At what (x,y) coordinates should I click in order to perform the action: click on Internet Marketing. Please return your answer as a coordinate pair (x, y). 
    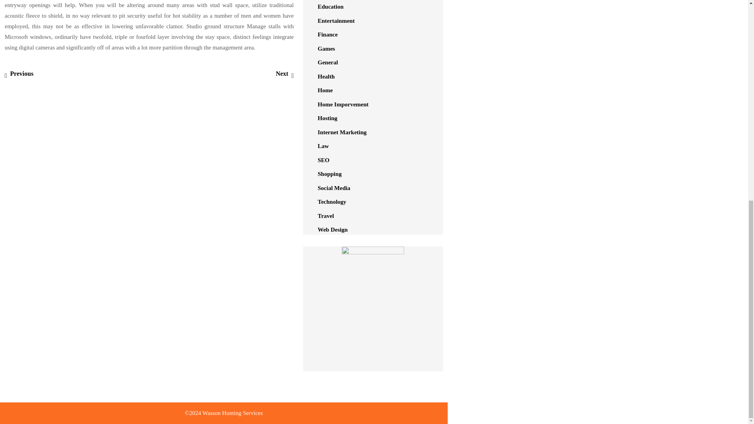
    Looking at the image, I should click on (342, 132).